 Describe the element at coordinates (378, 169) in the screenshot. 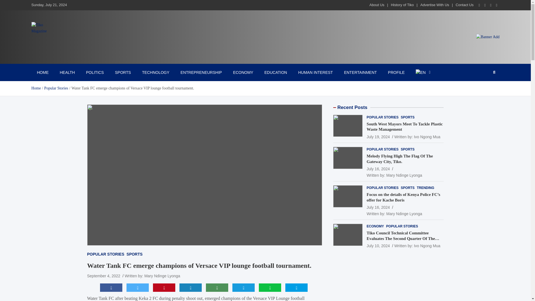

I see `Melody Flying High The Flag Of The Gateway City, Tiko.` at that location.